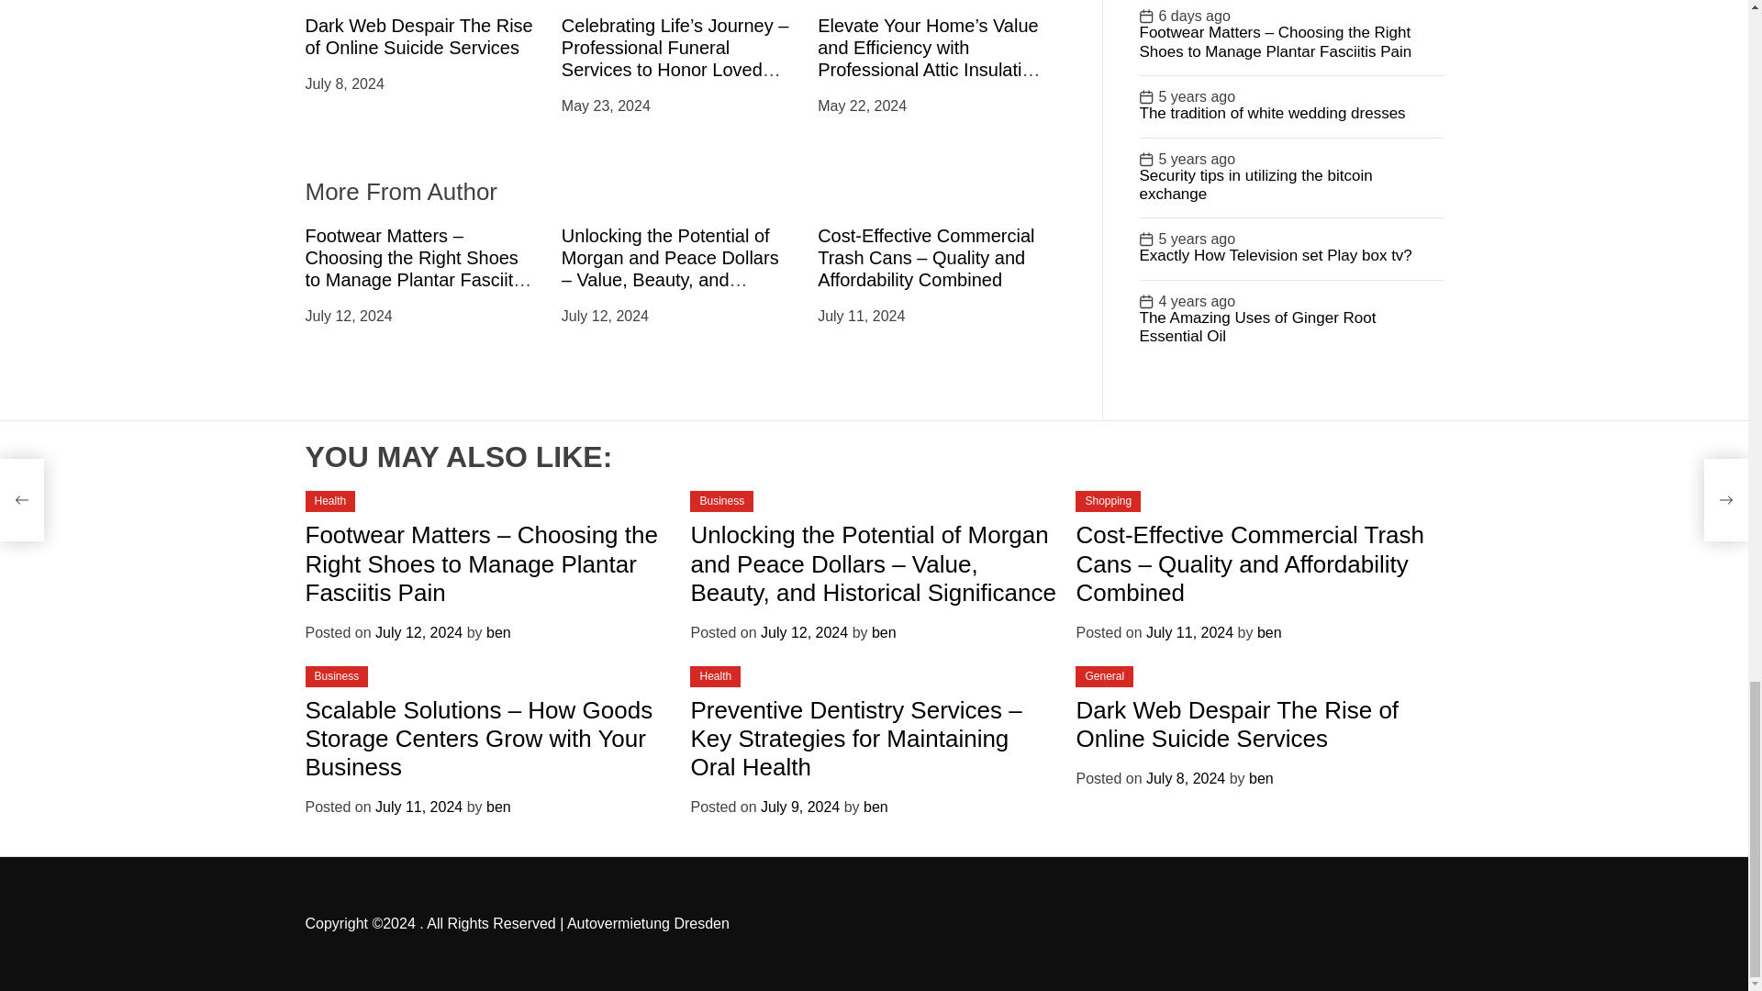 The height and width of the screenshot is (991, 1762). What do you see at coordinates (418, 37) in the screenshot?
I see `Dark Web Despair The Rise of Online Suicide Services` at bounding box center [418, 37].